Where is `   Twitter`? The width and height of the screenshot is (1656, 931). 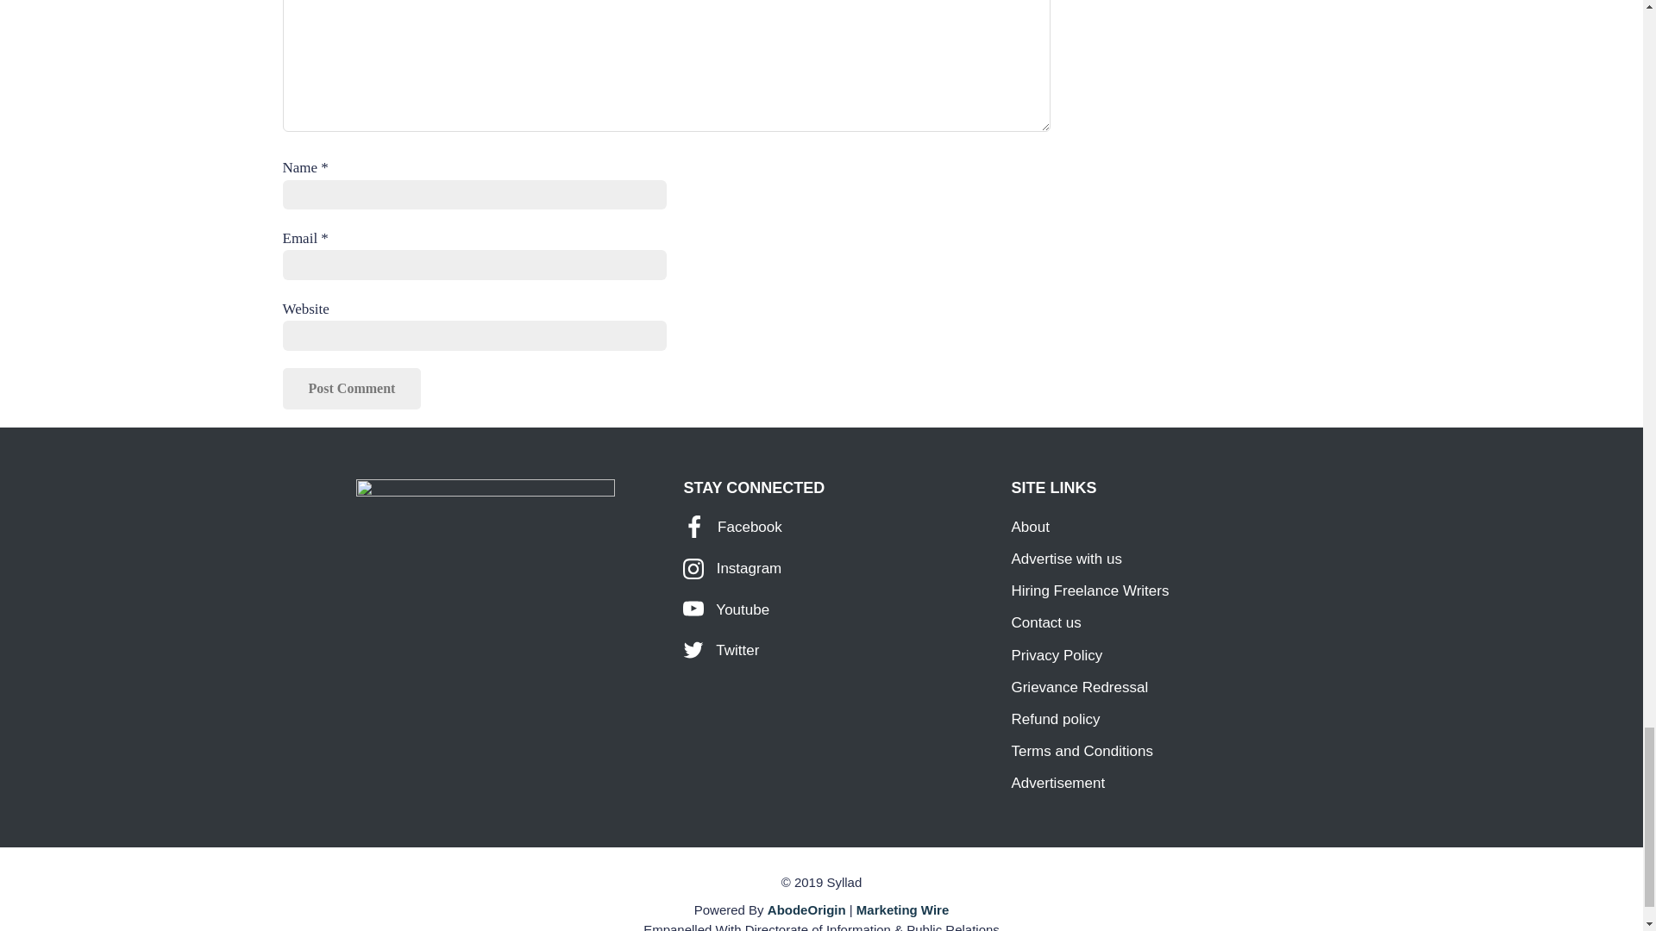
   Twitter is located at coordinates (720, 650).